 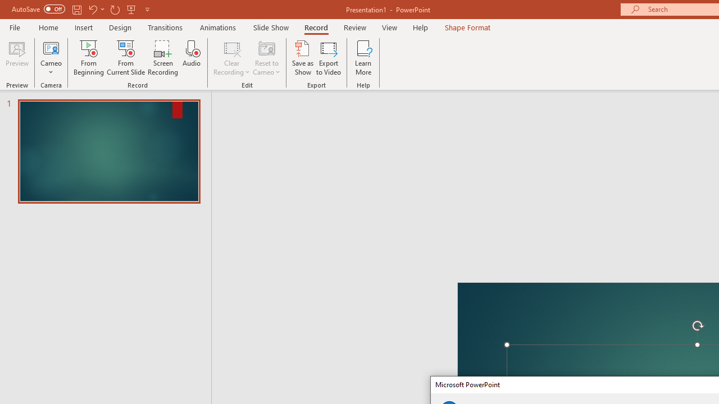 I want to click on From Beginning..., so click(x=89, y=57).